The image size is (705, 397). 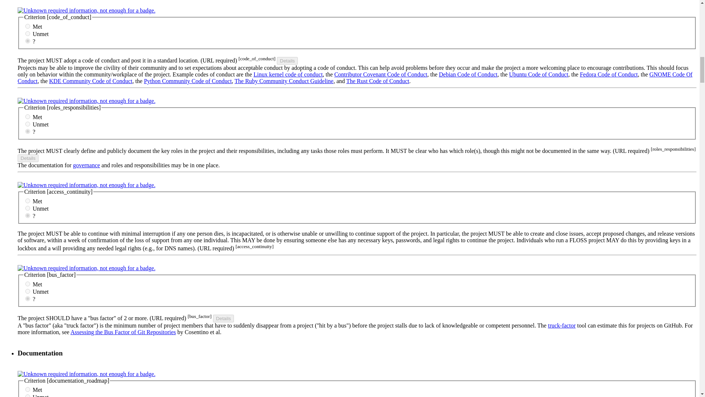 What do you see at coordinates (28, 26) in the screenshot?
I see `Met` at bounding box center [28, 26].